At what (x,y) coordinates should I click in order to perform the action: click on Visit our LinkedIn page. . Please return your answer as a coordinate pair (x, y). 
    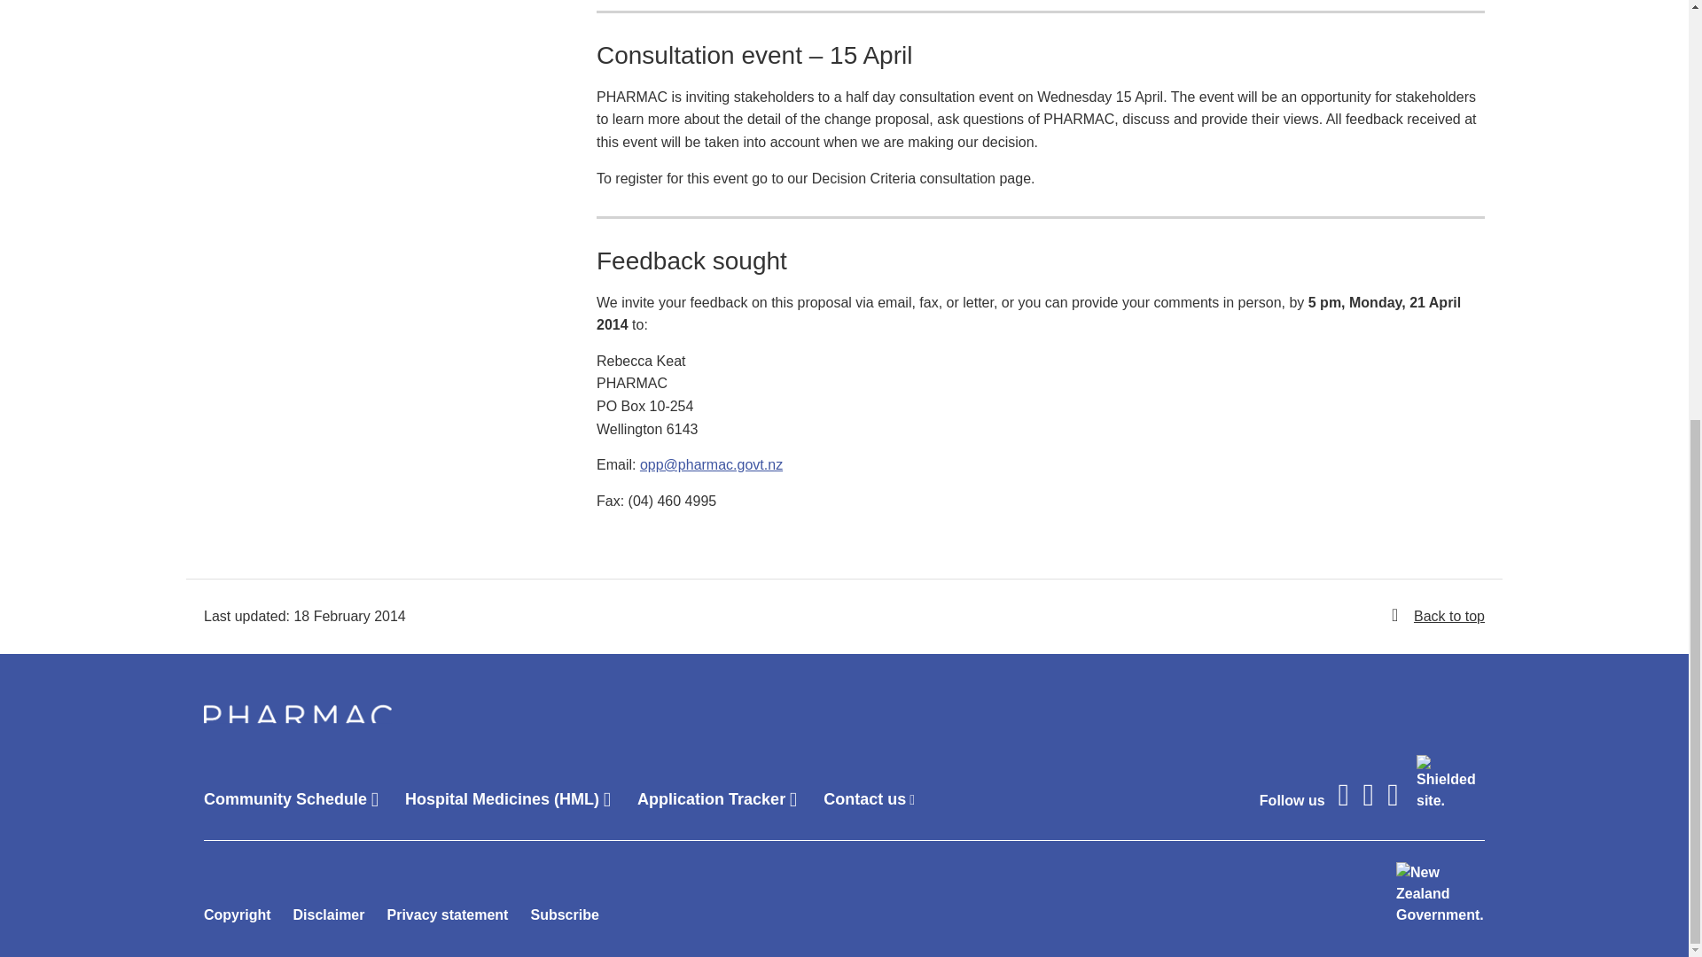
    Looking at the image, I should click on (1368, 795).